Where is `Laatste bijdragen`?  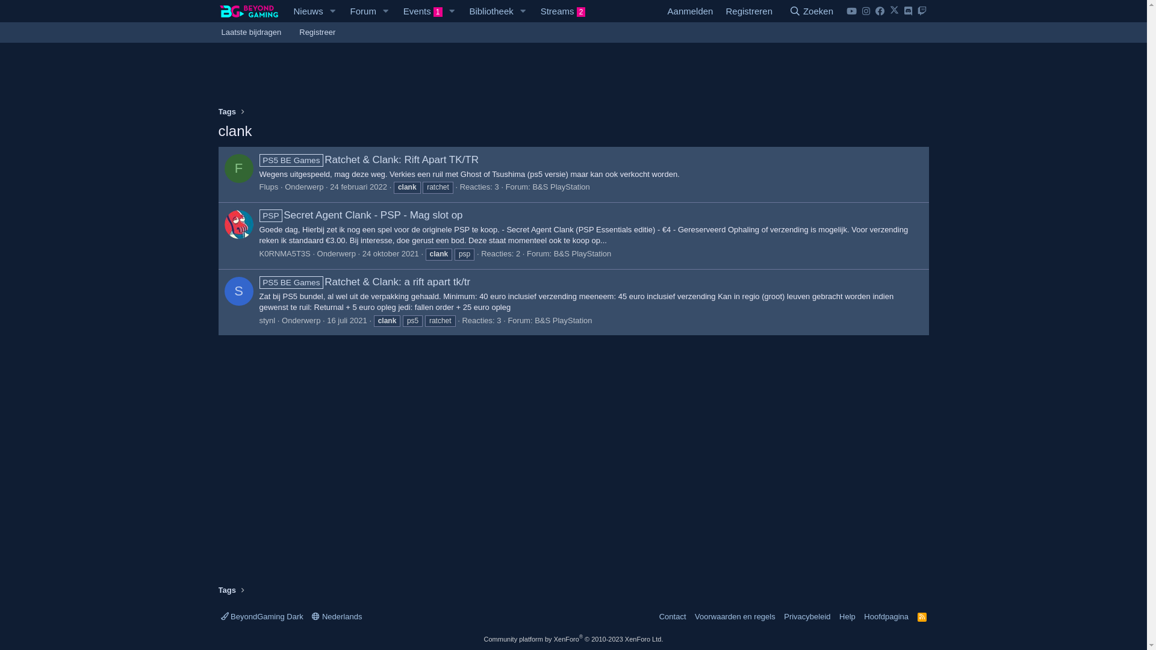 Laatste bijdragen is located at coordinates (251, 32).